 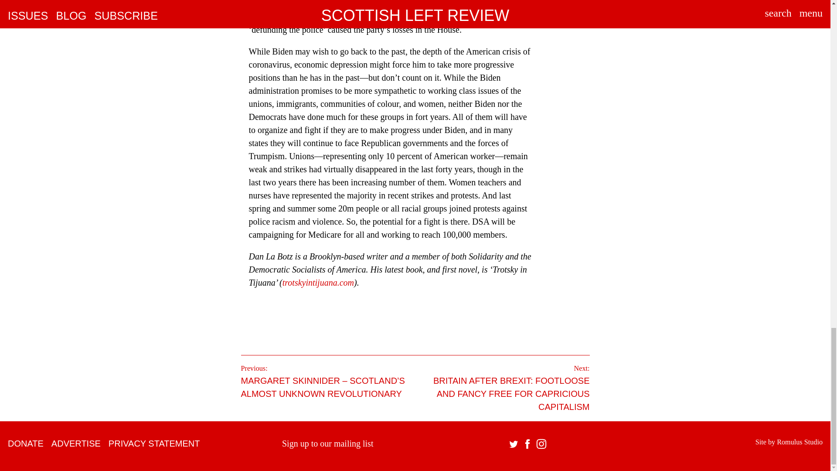 I want to click on DONATE, so click(x=25, y=443).